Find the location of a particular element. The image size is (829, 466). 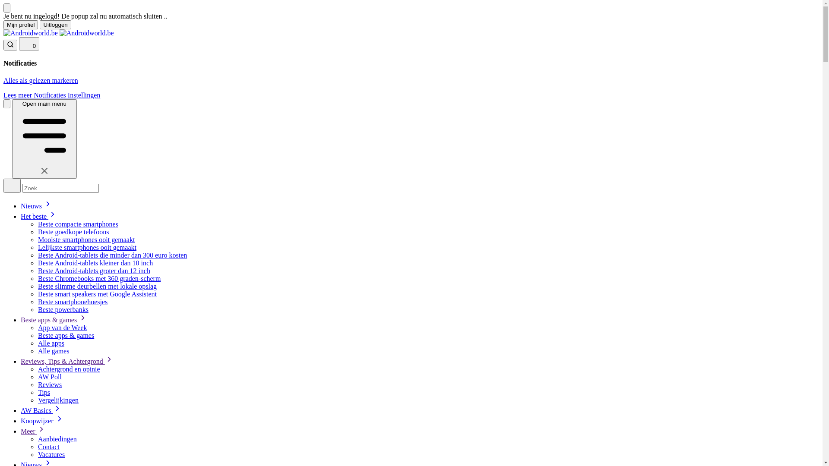

Open main menu is located at coordinates (44, 139).